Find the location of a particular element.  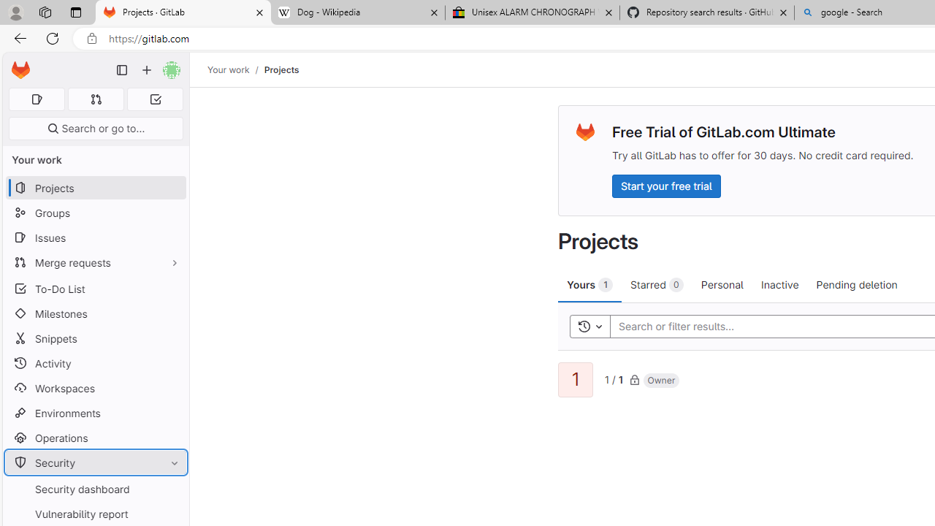

Starred 0 is located at coordinates (657, 284).